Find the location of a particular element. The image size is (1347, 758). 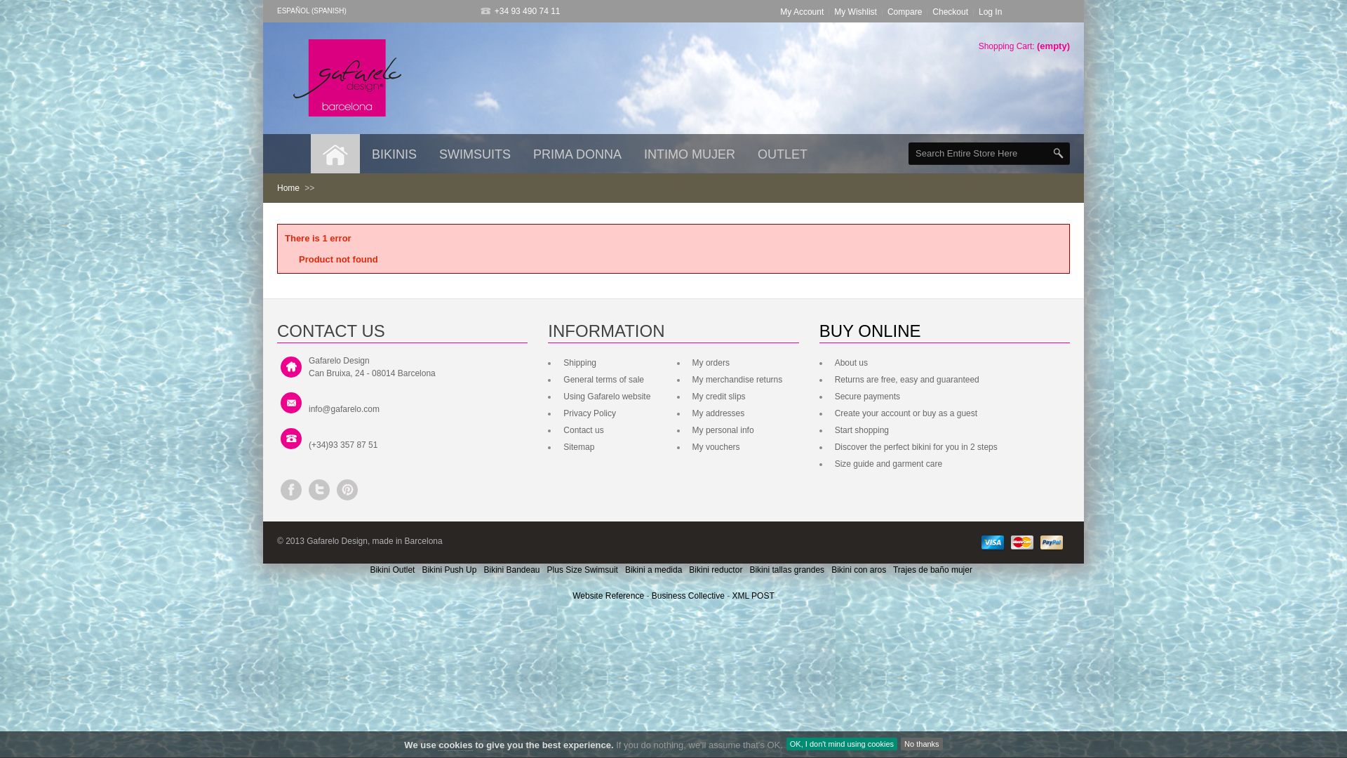

Bikini reductor is located at coordinates (716, 570).